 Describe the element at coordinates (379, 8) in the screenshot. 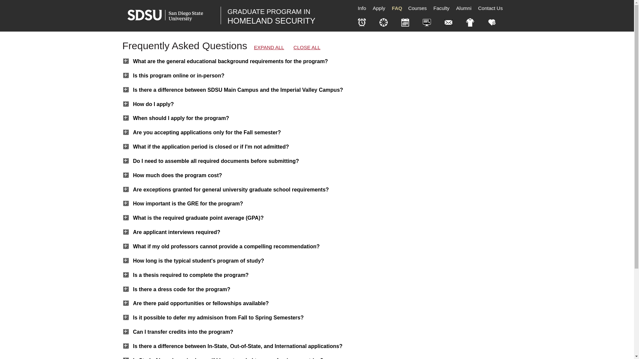

I see `San Diego State University` at that location.